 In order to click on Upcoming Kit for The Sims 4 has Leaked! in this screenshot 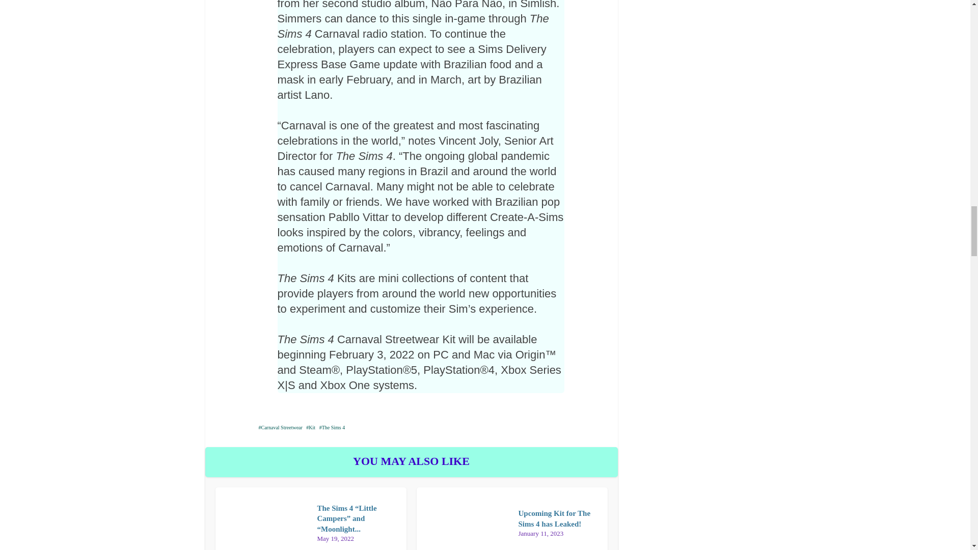, I will do `click(554, 518)`.